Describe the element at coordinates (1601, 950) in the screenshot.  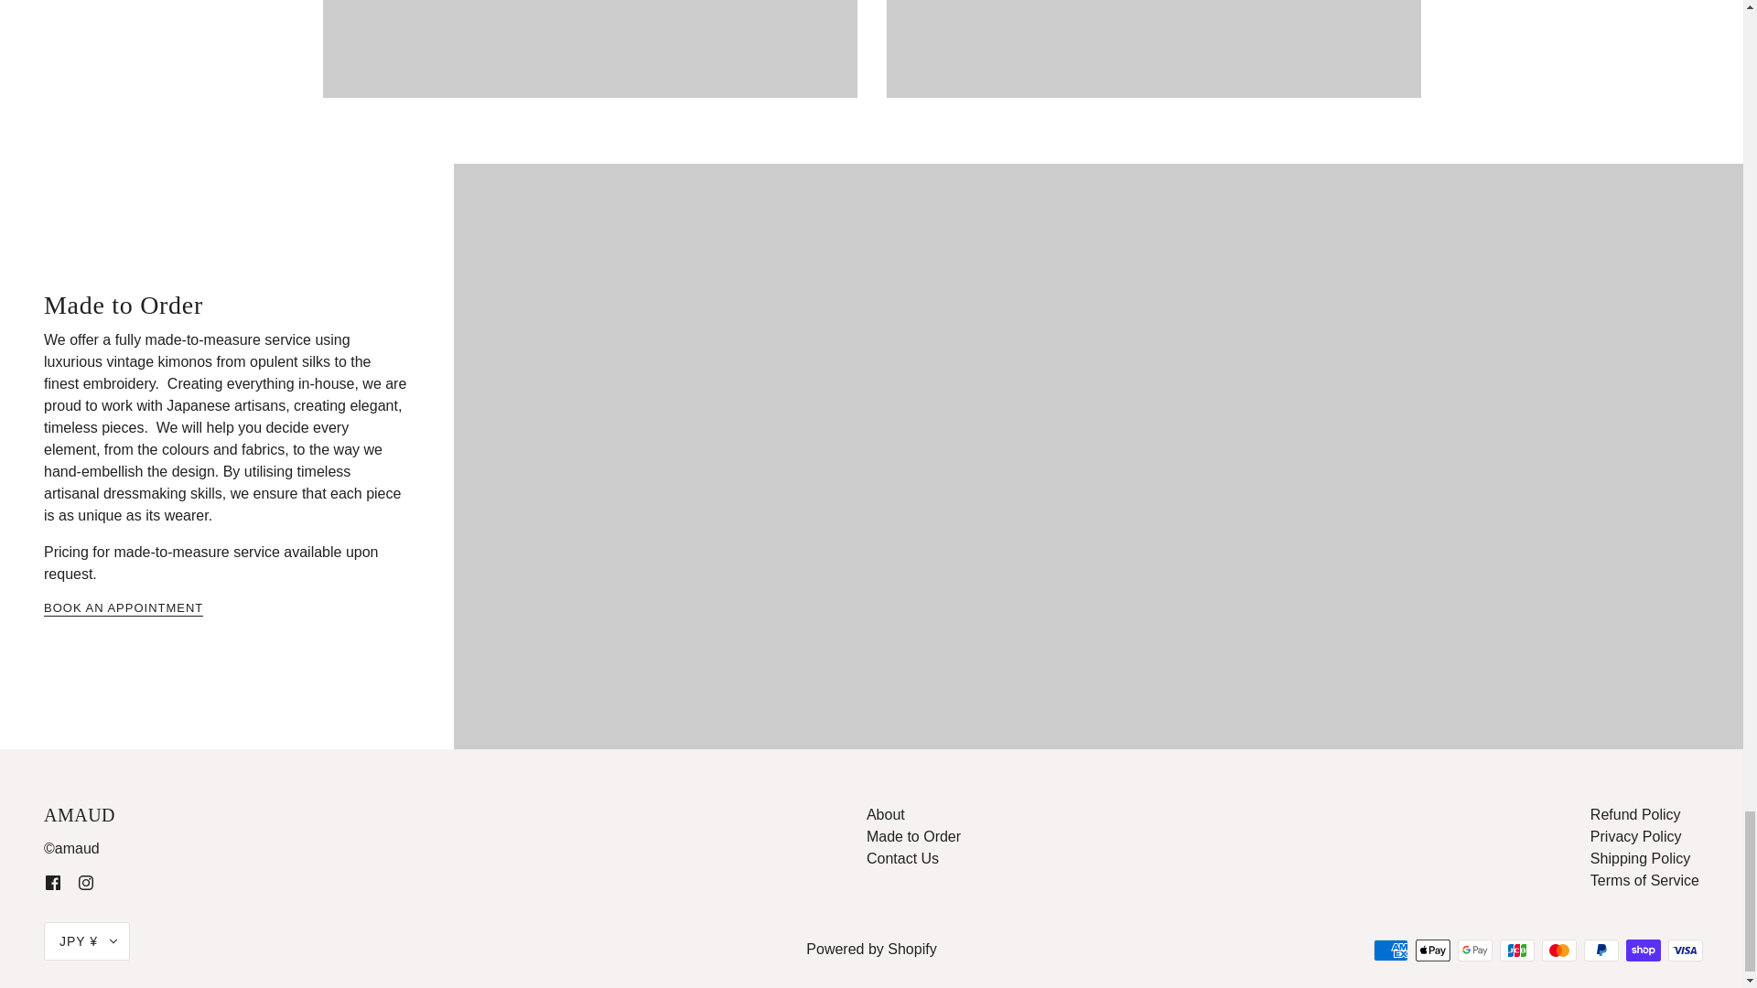
I see `PayPal` at that location.